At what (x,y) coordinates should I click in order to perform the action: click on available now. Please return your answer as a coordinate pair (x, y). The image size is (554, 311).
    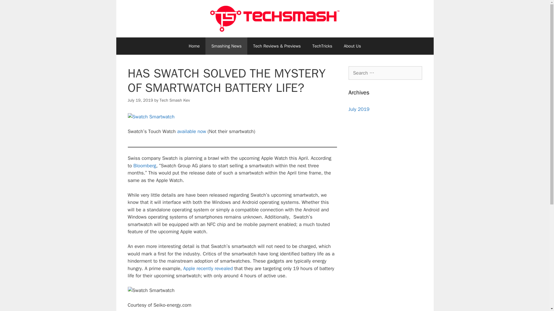
    Looking at the image, I should click on (192, 131).